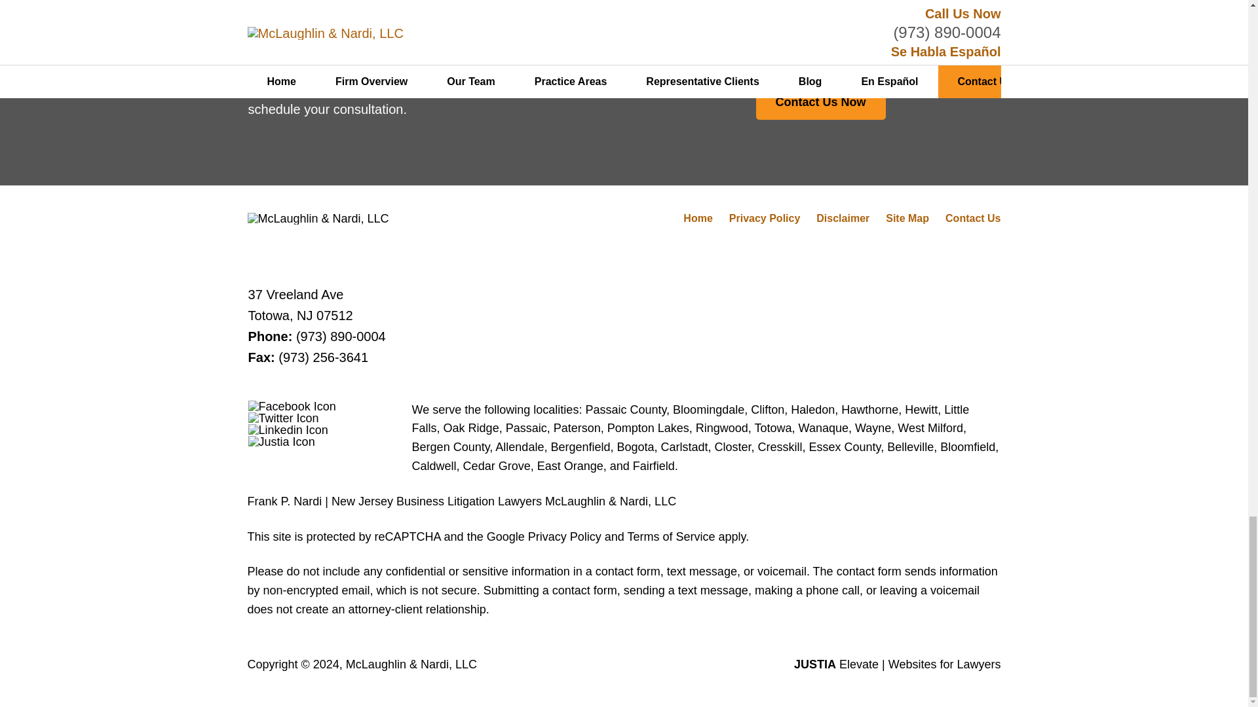 The height and width of the screenshot is (707, 1258). Describe the element at coordinates (843, 219) in the screenshot. I see `Disclaimer` at that location.